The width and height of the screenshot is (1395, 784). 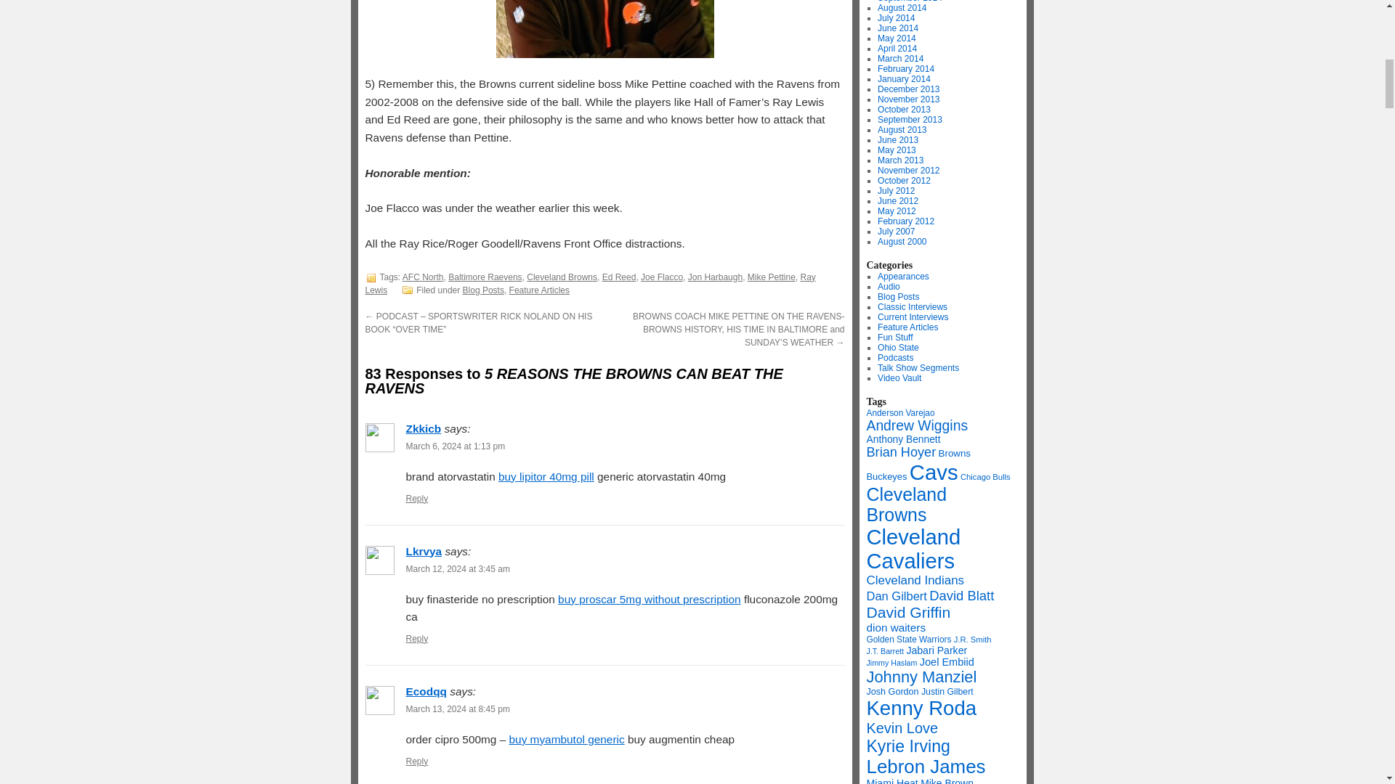 What do you see at coordinates (546, 476) in the screenshot?
I see `buy lipitor 40mg pill` at bounding box center [546, 476].